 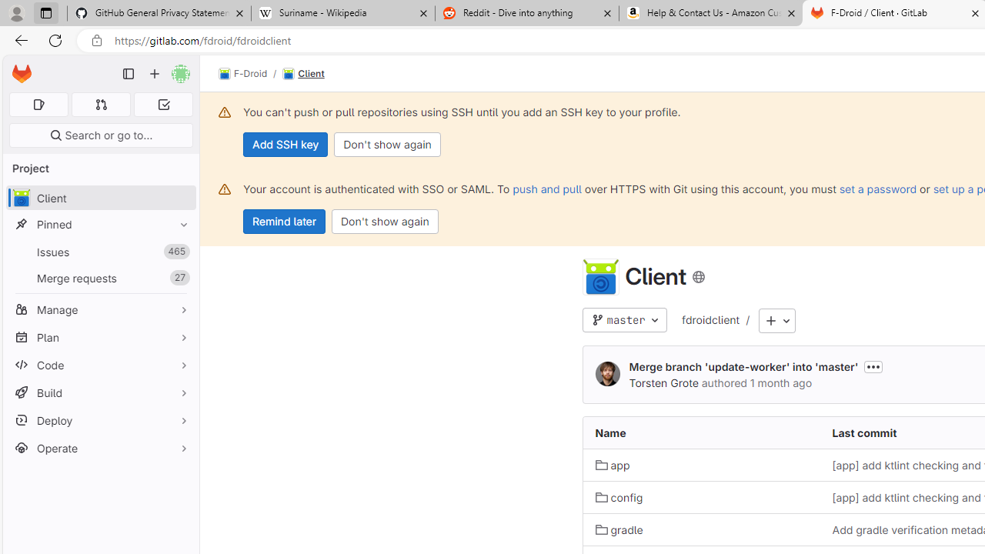 What do you see at coordinates (743, 366) in the screenshot?
I see `Merge branch 'update-worker' into 'master'` at bounding box center [743, 366].